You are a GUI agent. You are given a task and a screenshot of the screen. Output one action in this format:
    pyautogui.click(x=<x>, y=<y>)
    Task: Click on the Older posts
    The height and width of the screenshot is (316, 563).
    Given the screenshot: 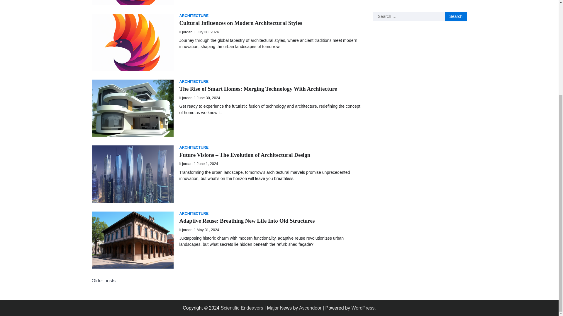 What is the action you would take?
    pyautogui.click(x=103, y=281)
    